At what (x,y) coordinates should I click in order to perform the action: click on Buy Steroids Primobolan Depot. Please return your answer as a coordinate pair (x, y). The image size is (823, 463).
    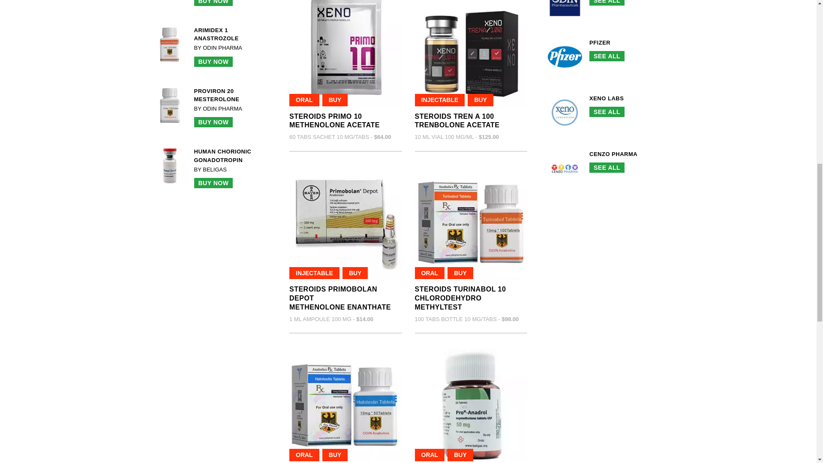
    Looking at the image, I should click on (340, 298).